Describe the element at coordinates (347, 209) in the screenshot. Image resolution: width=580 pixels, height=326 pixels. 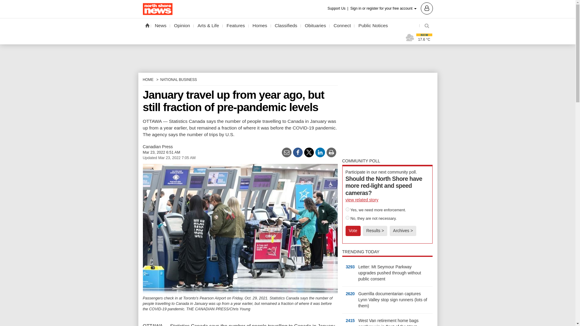
I see `115146` at that location.